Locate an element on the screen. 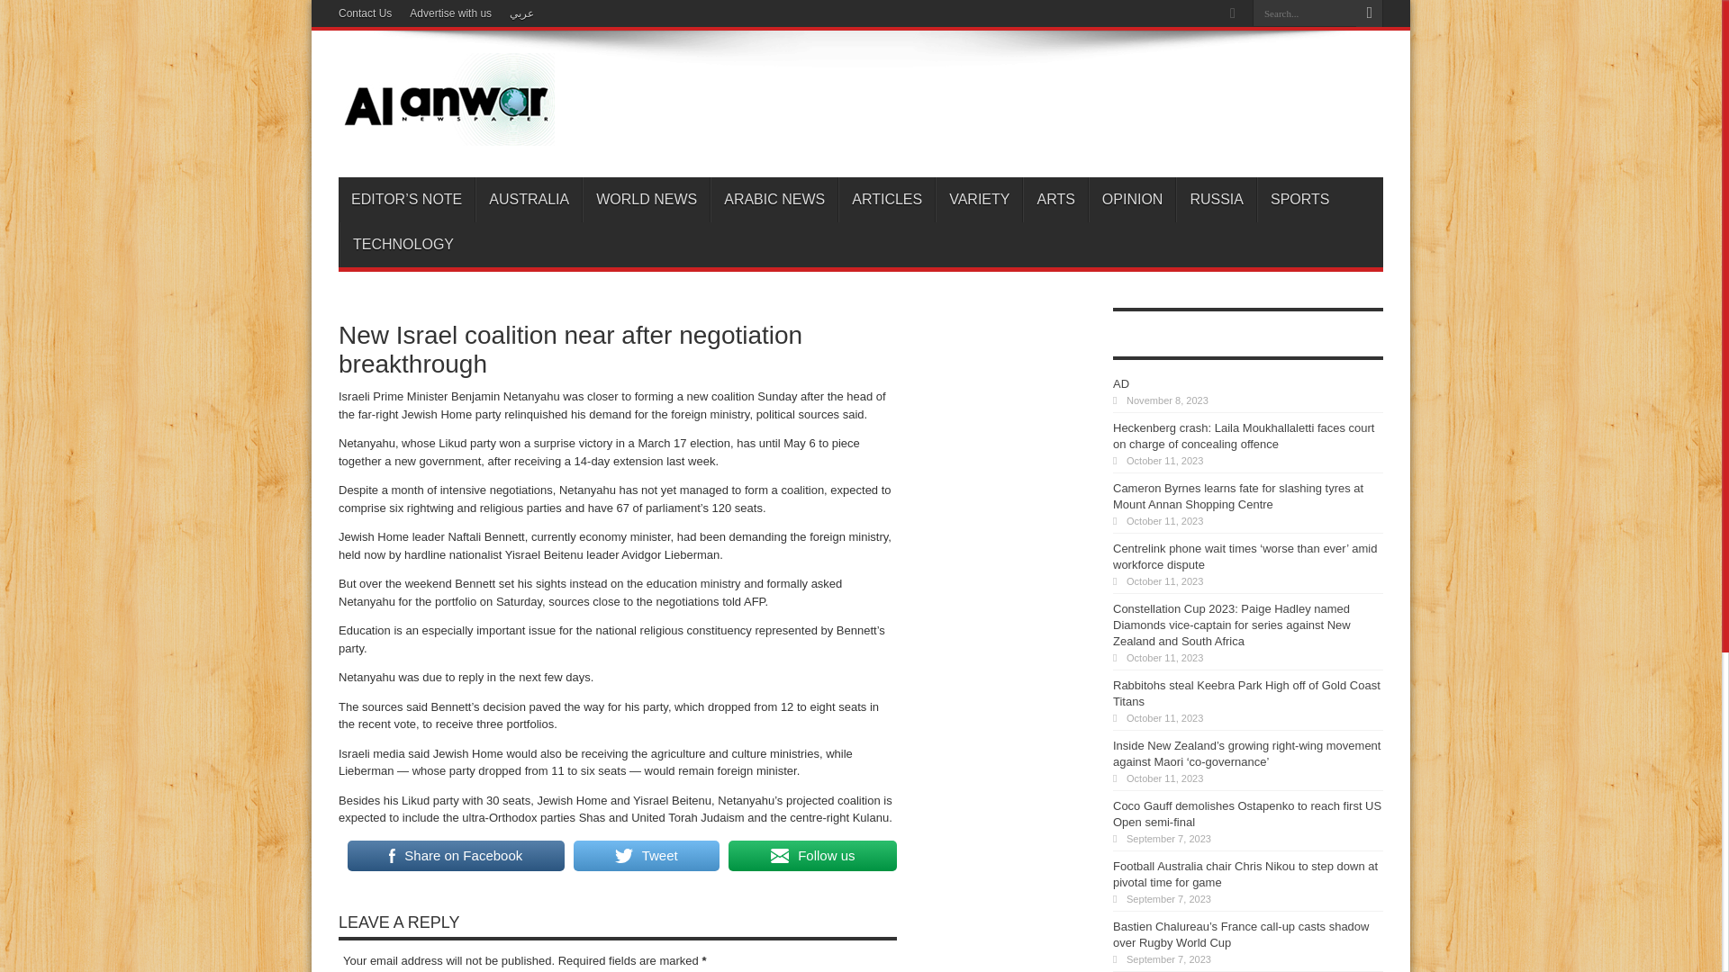  ARTICLES is located at coordinates (886, 200).